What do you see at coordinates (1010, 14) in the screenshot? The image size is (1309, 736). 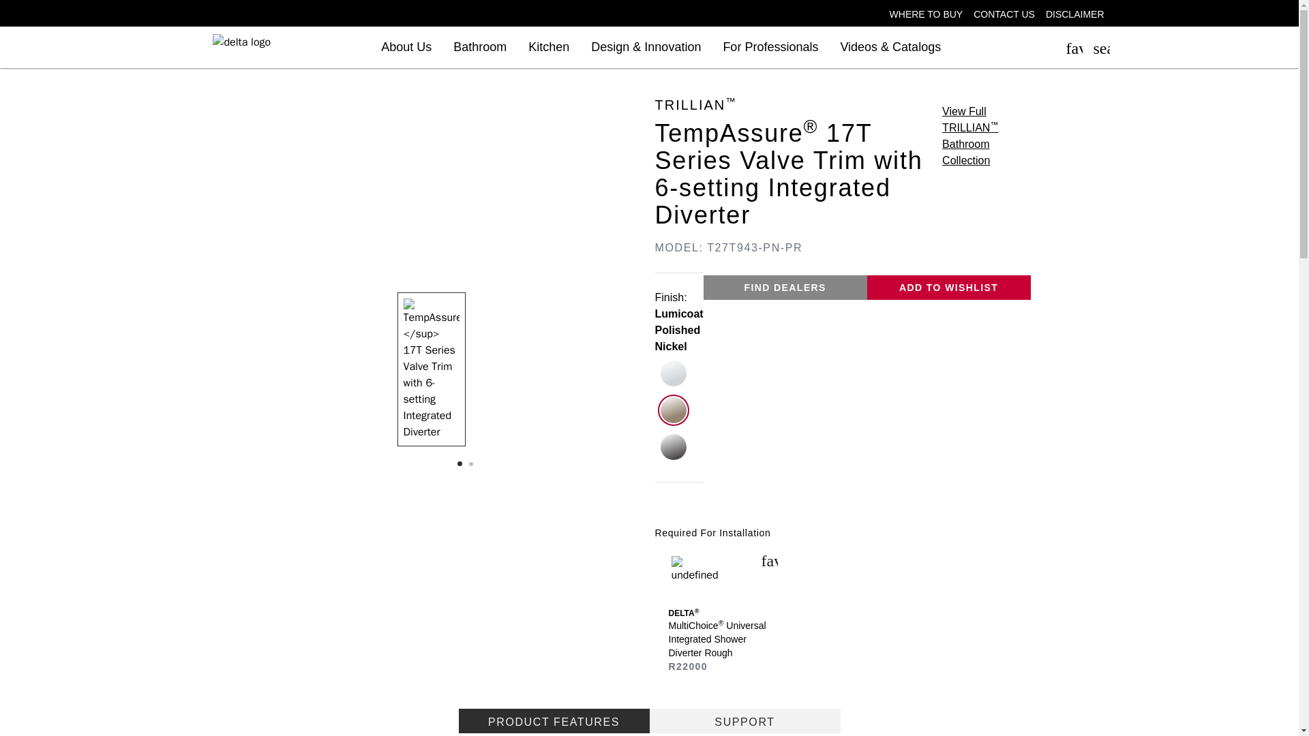 I see `CONTACT US` at bounding box center [1010, 14].